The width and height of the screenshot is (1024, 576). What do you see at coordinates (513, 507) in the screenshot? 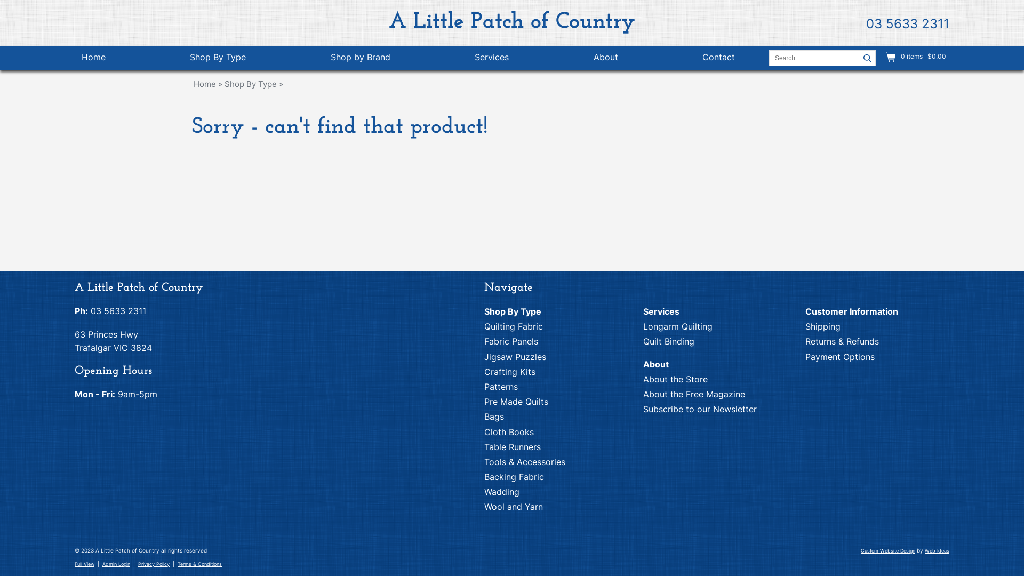
I see `Wool and Yarn` at bounding box center [513, 507].